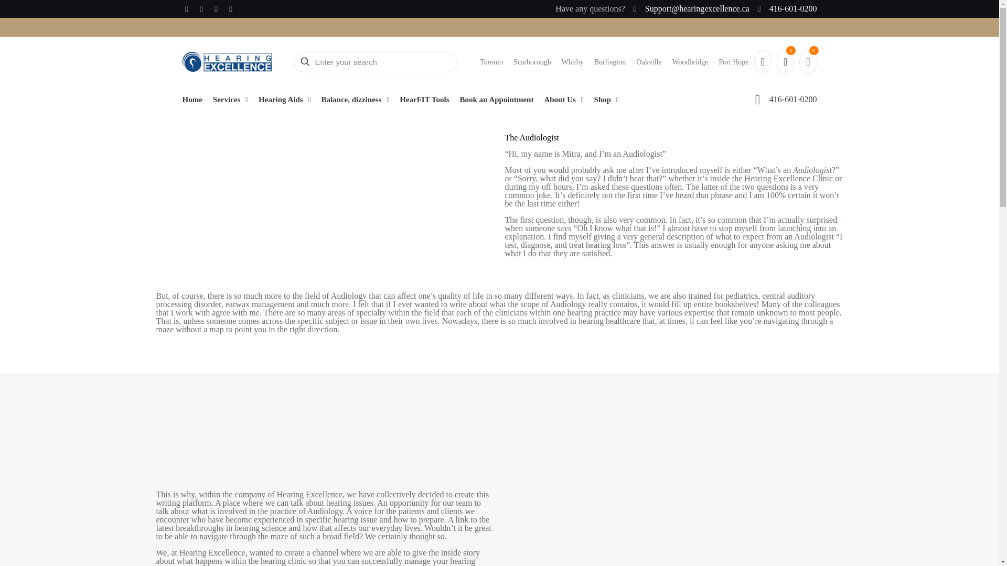 This screenshot has width=1007, height=566. Describe the element at coordinates (733, 62) in the screenshot. I see `Port Hope` at that location.